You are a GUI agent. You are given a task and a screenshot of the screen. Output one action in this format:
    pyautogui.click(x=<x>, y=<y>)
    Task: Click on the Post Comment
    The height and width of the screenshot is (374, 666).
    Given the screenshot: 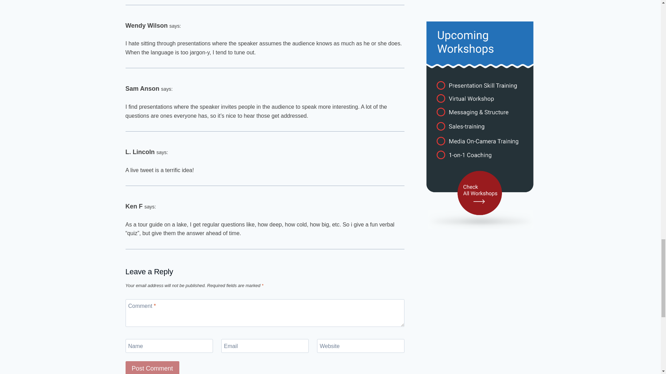 What is the action you would take?
    pyautogui.click(x=152, y=368)
    